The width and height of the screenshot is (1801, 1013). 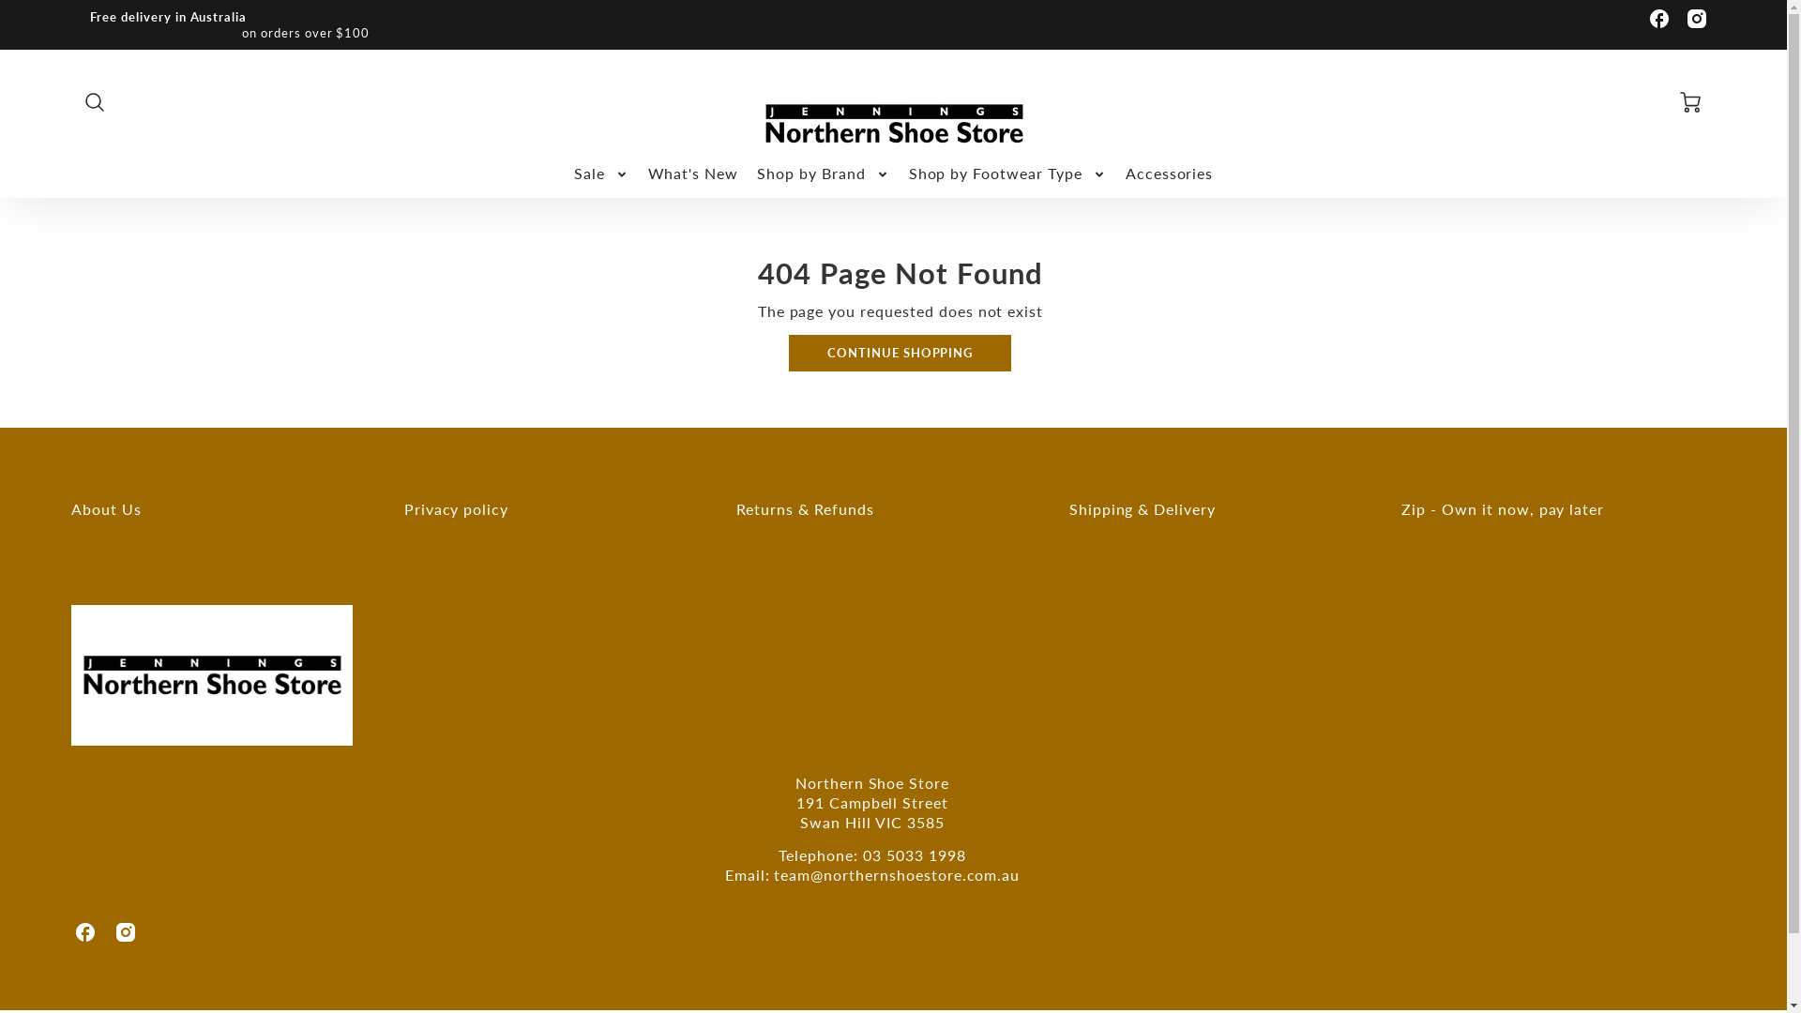 I want to click on Sale, so click(x=602, y=174).